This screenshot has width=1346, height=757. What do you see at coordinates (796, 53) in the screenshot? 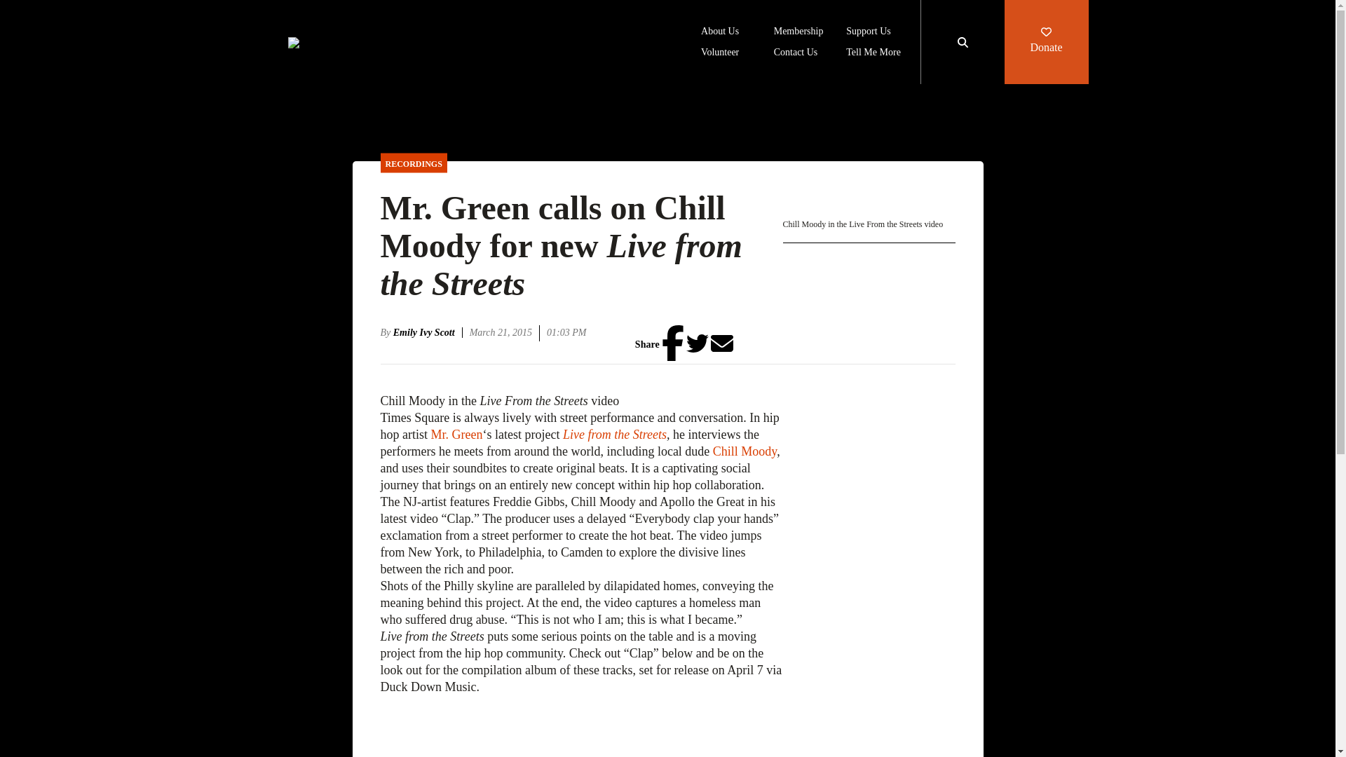
I see `Contact Us` at bounding box center [796, 53].